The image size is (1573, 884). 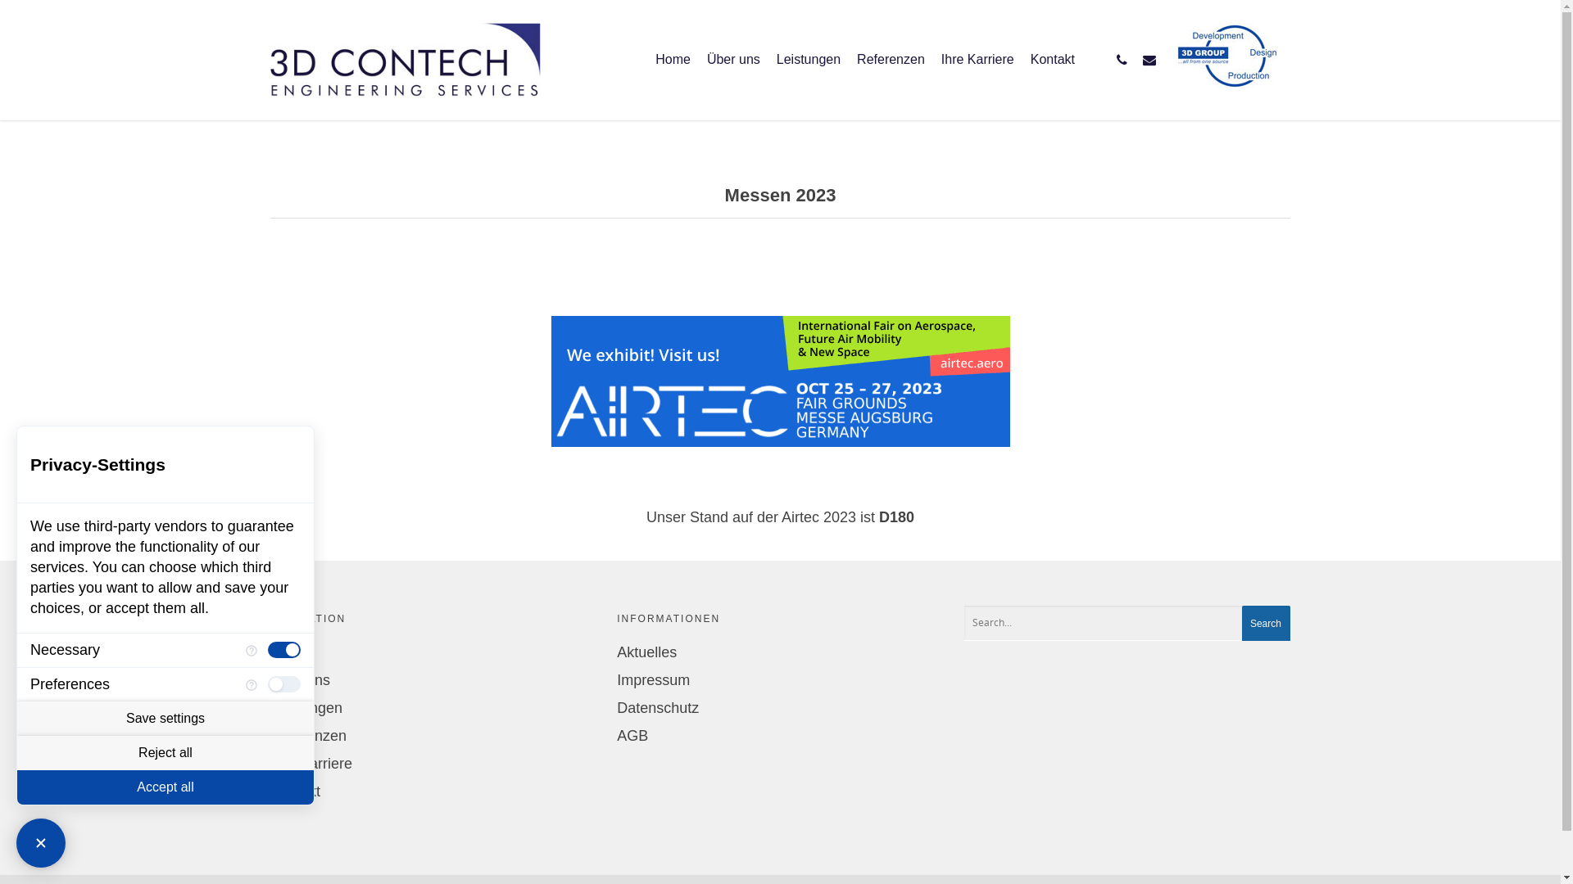 I want to click on Reject all, so click(x=165, y=753).